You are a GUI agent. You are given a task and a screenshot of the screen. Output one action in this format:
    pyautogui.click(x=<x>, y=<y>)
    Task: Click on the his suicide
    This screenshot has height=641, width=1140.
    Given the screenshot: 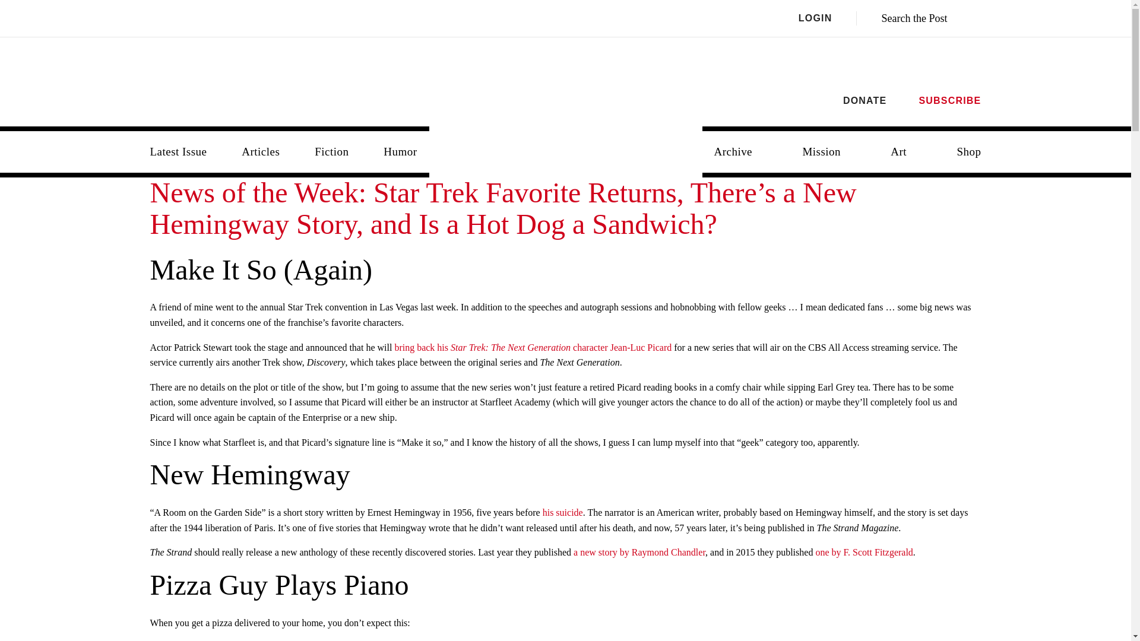 What is the action you would take?
    pyautogui.click(x=562, y=512)
    